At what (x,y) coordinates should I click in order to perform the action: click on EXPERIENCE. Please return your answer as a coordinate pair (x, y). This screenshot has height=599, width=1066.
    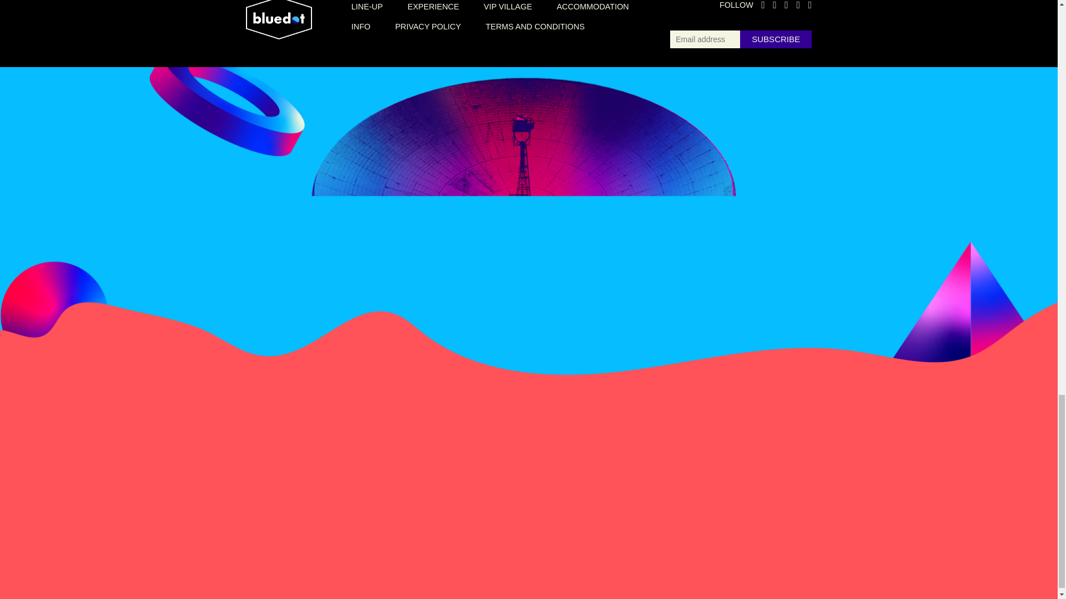
    Looking at the image, I should click on (433, 7).